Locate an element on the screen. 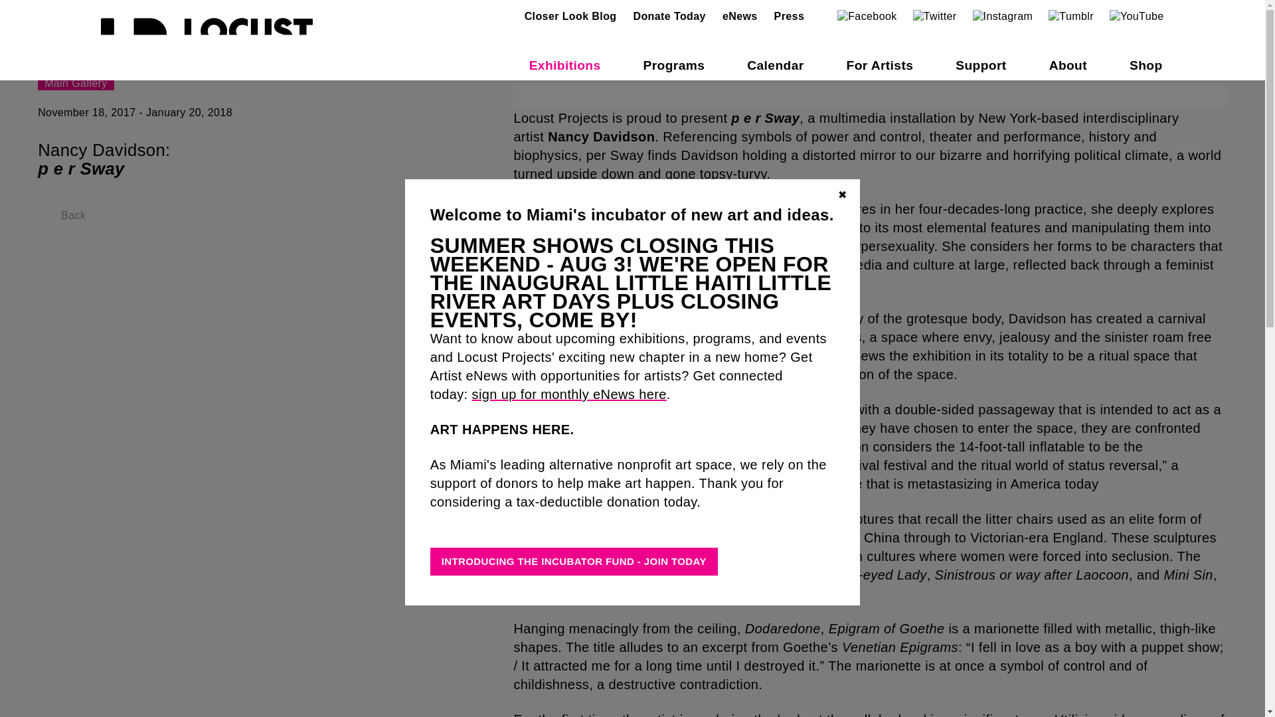 Image resolution: width=1275 pixels, height=717 pixels. Programs is located at coordinates (673, 65).